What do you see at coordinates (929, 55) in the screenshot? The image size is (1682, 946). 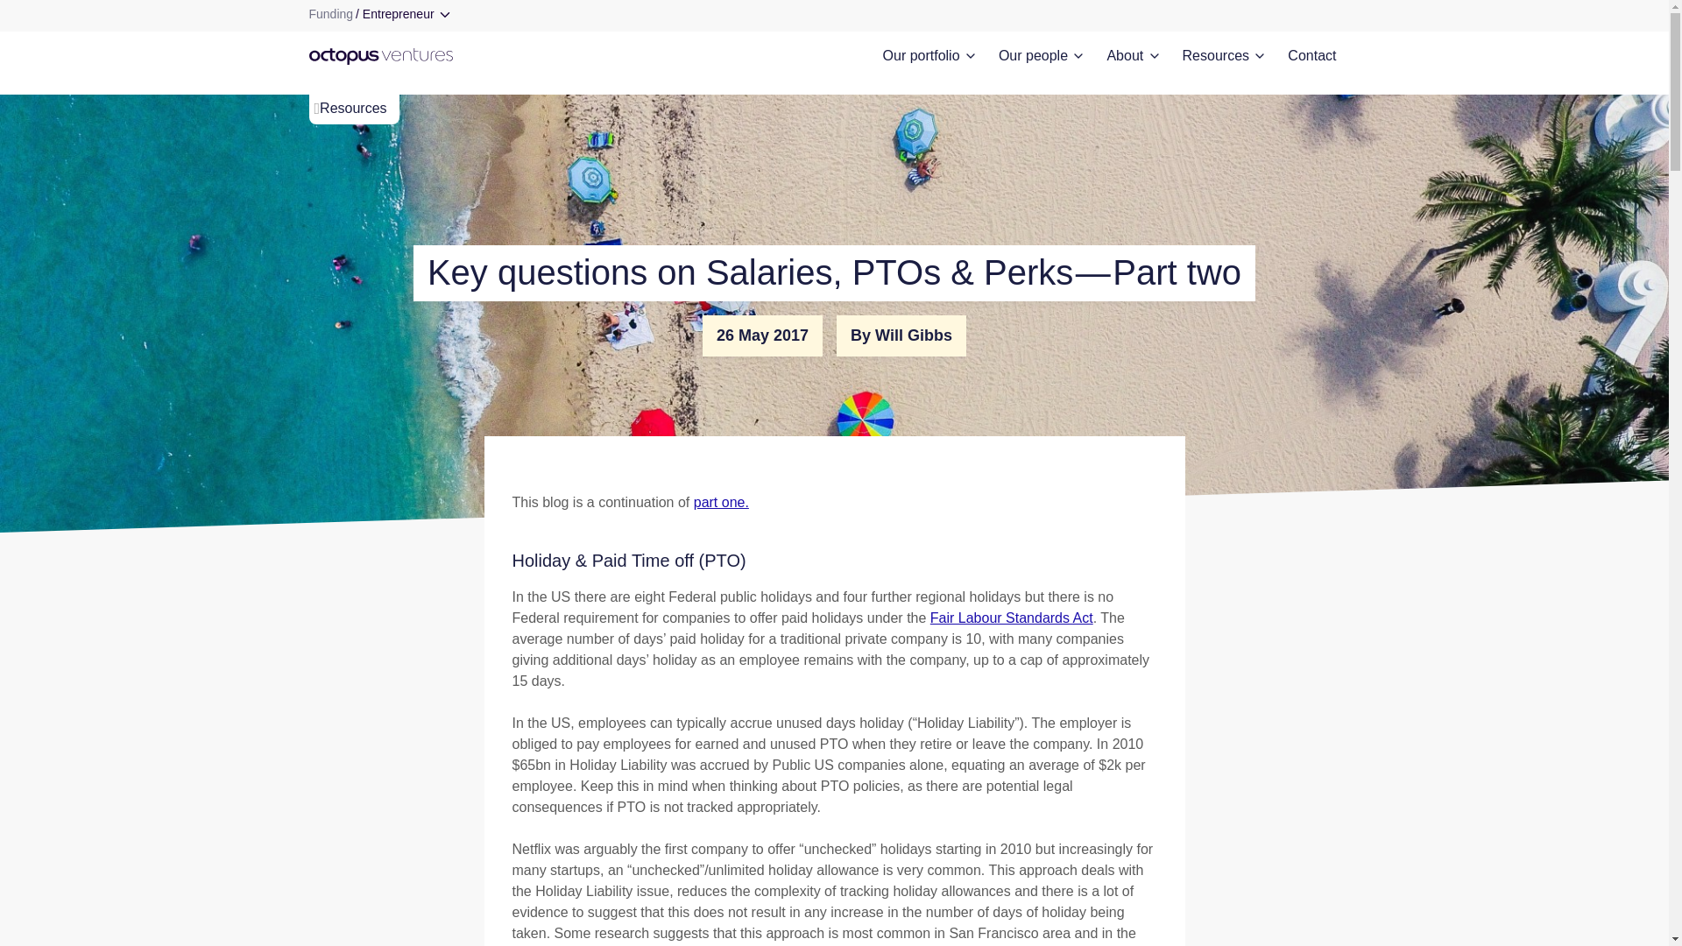 I see `Our portfolio` at bounding box center [929, 55].